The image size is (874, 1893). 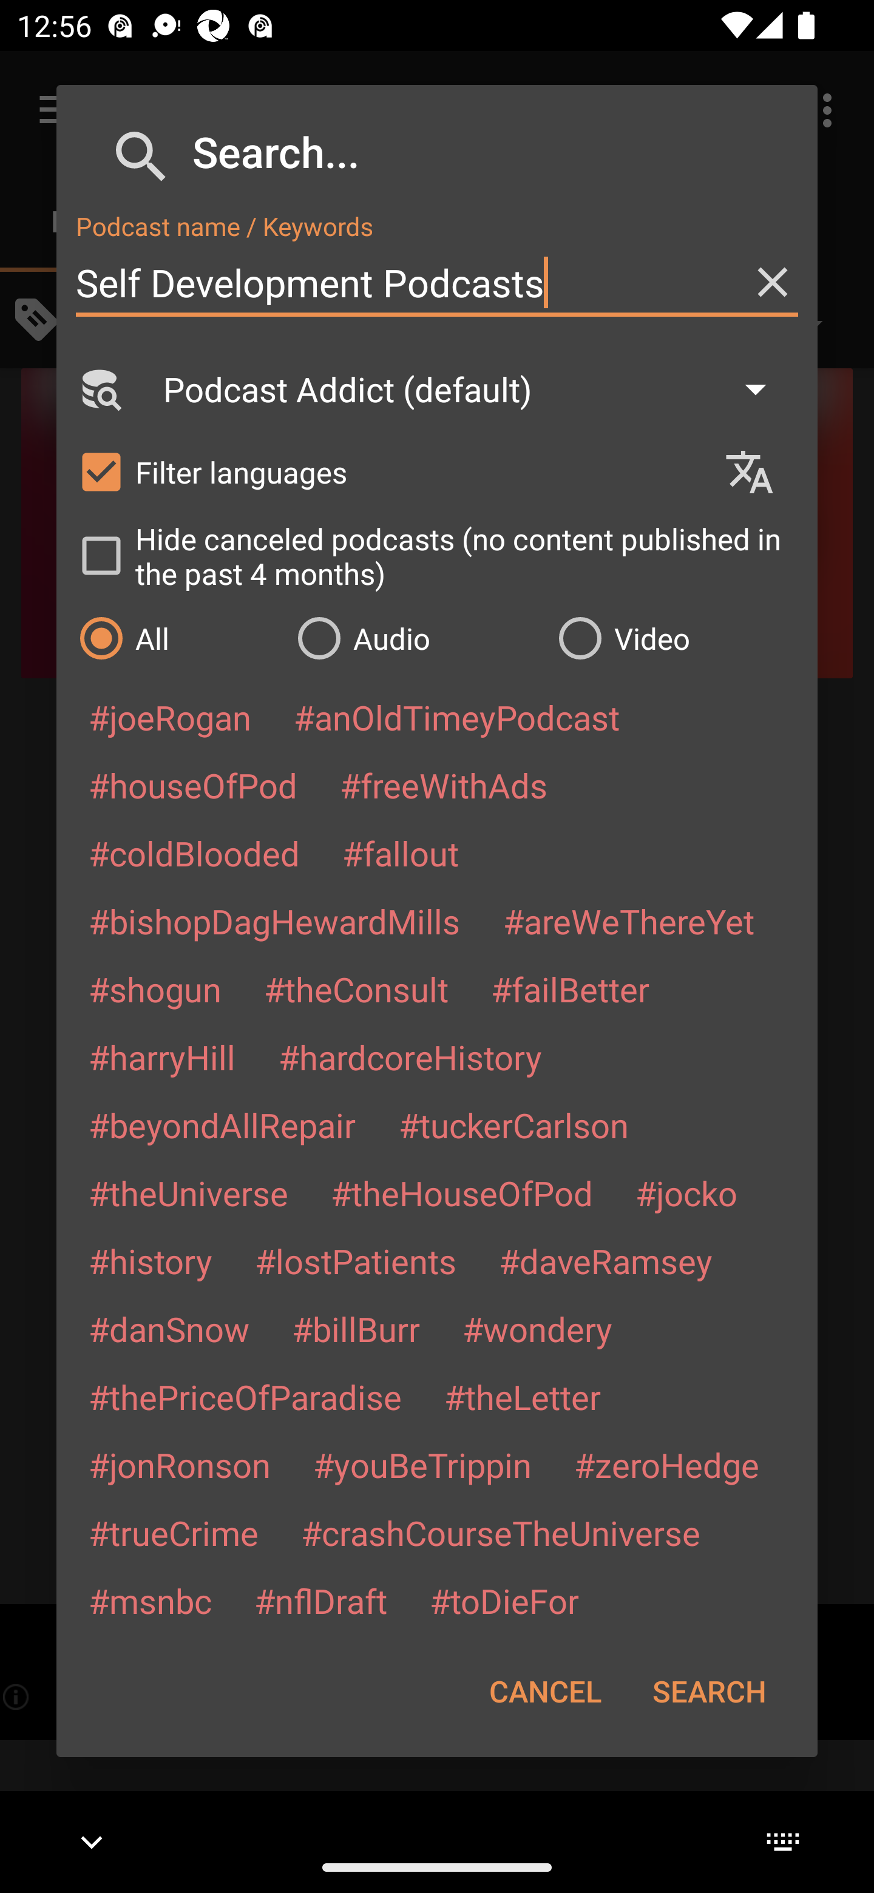 I want to click on Video, so click(x=676, y=638).